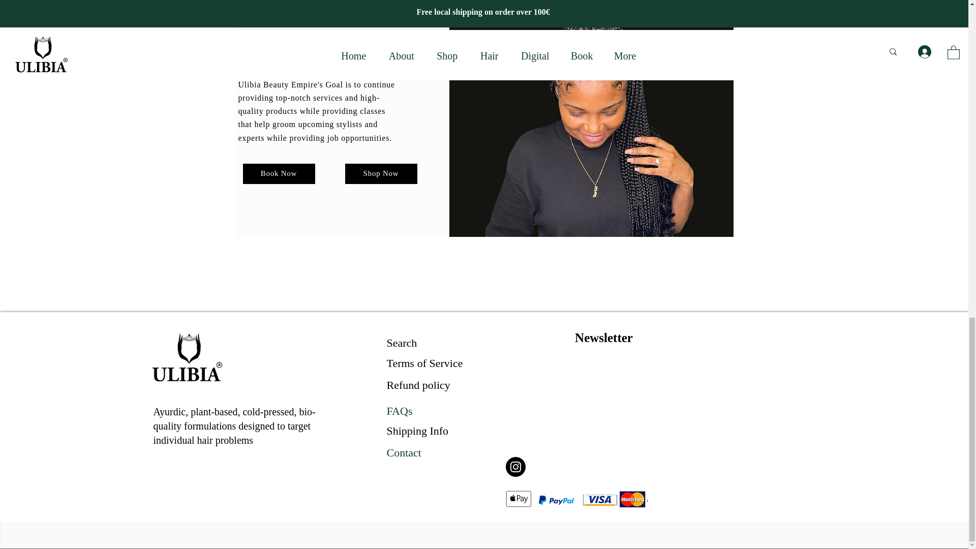 Image resolution: width=976 pixels, height=549 pixels. I want to click on Refund policy, so click(418, 385).